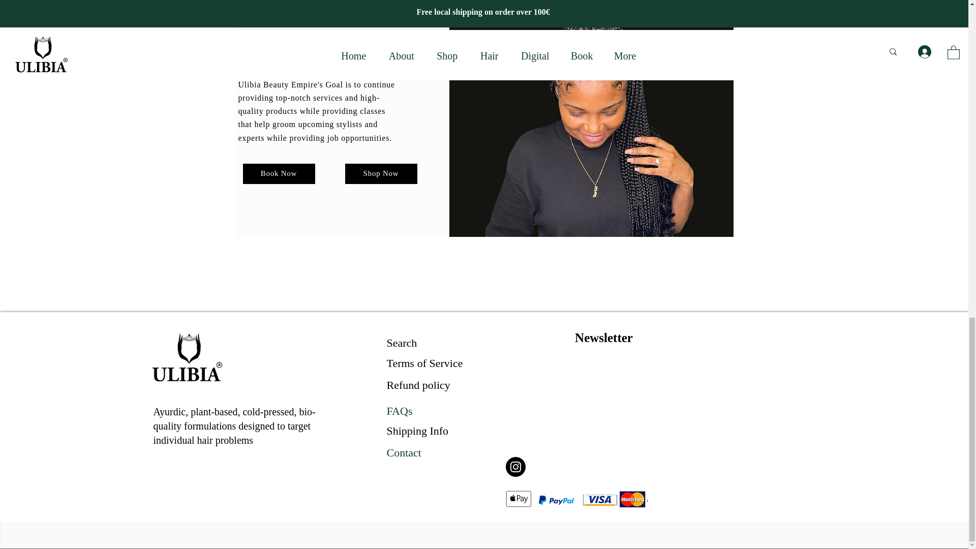 Image resolution: width=976 pixels, height=549 pixels. I want to click on Refund policy, so click(418, 385).